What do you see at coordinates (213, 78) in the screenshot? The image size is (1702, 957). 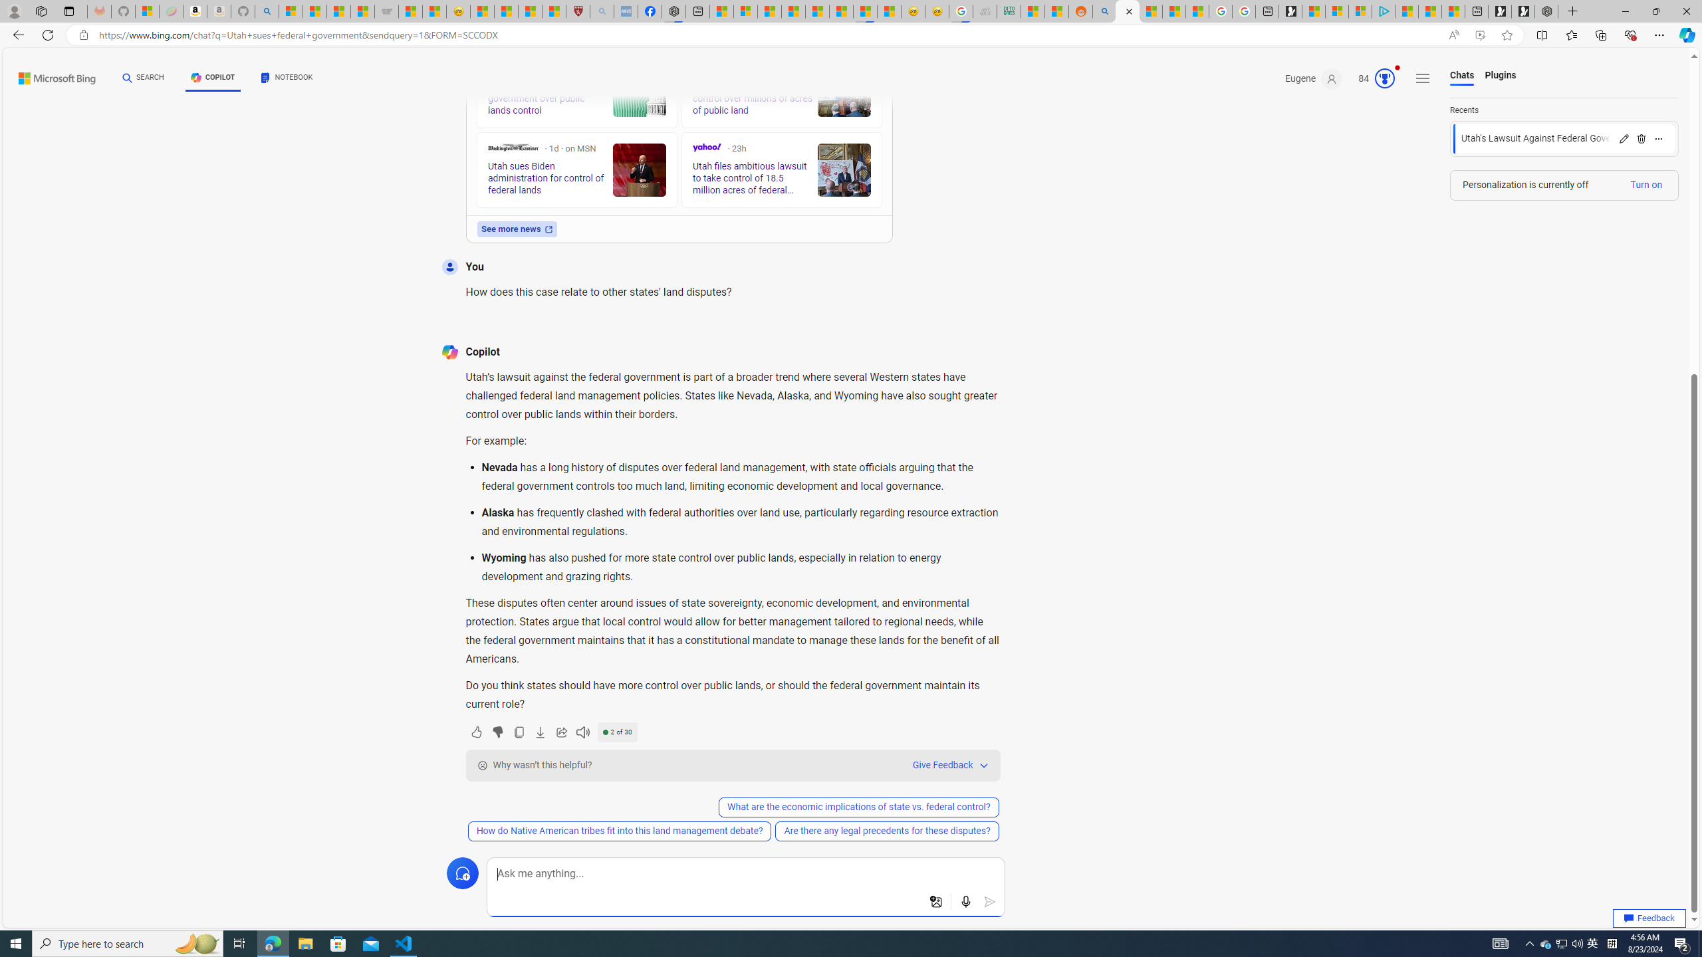 I see `COPILOT` at bounding box center [213, 78].